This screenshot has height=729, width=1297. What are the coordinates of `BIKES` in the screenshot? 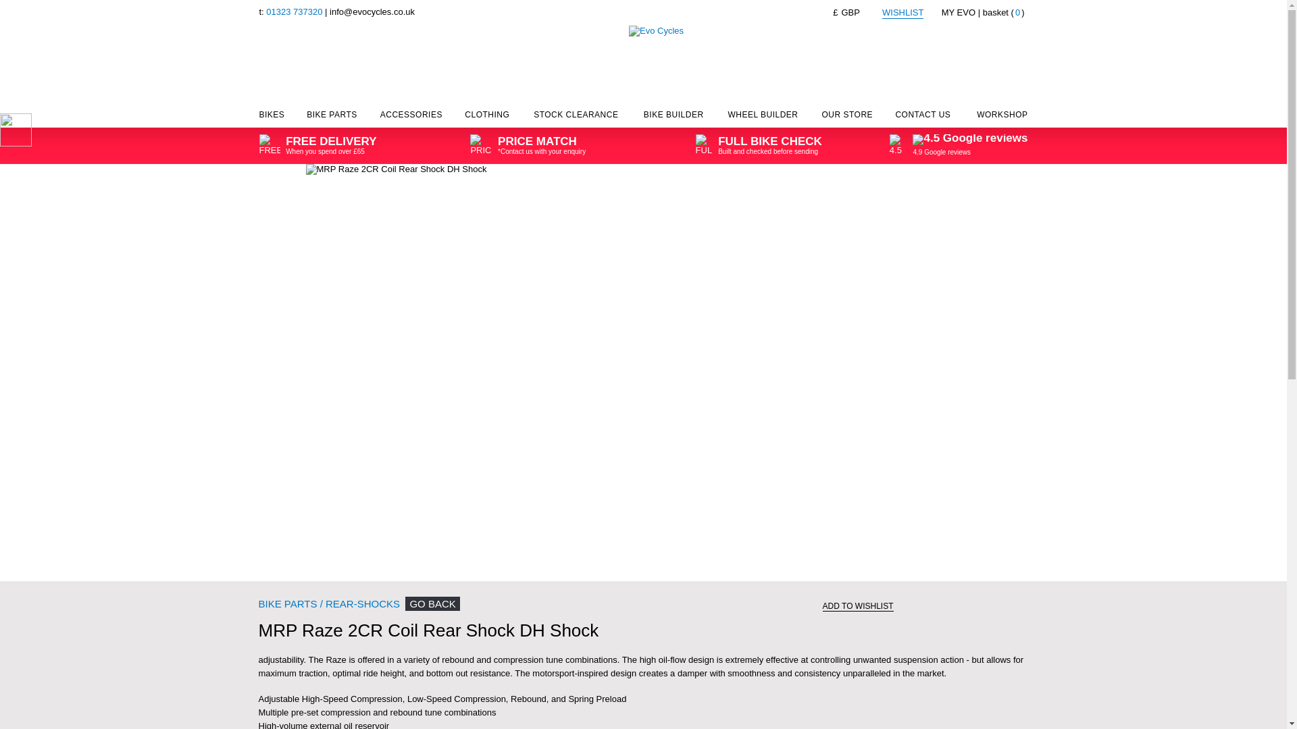 It's located at (272, 117).